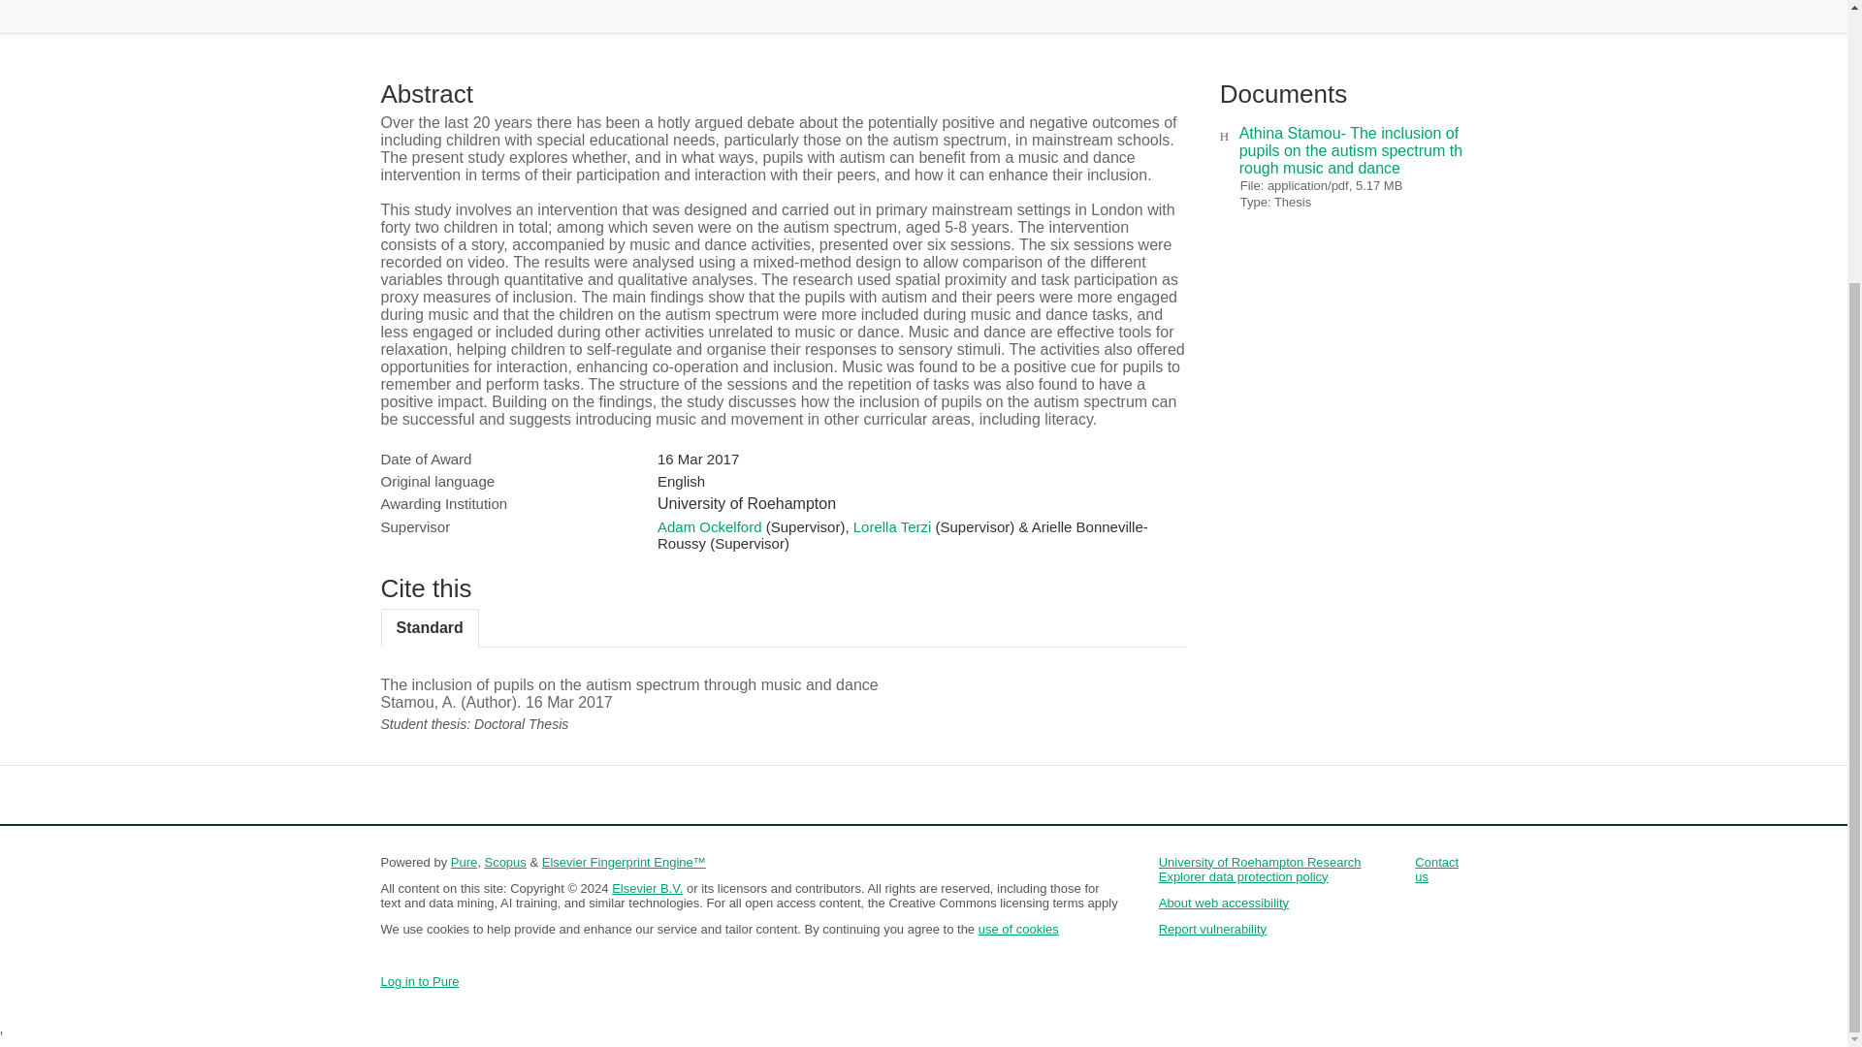  What do you see at coordinates (419, 981) in the screenshot?
I see `Log in to Pure` at bounding box center [419, 981].